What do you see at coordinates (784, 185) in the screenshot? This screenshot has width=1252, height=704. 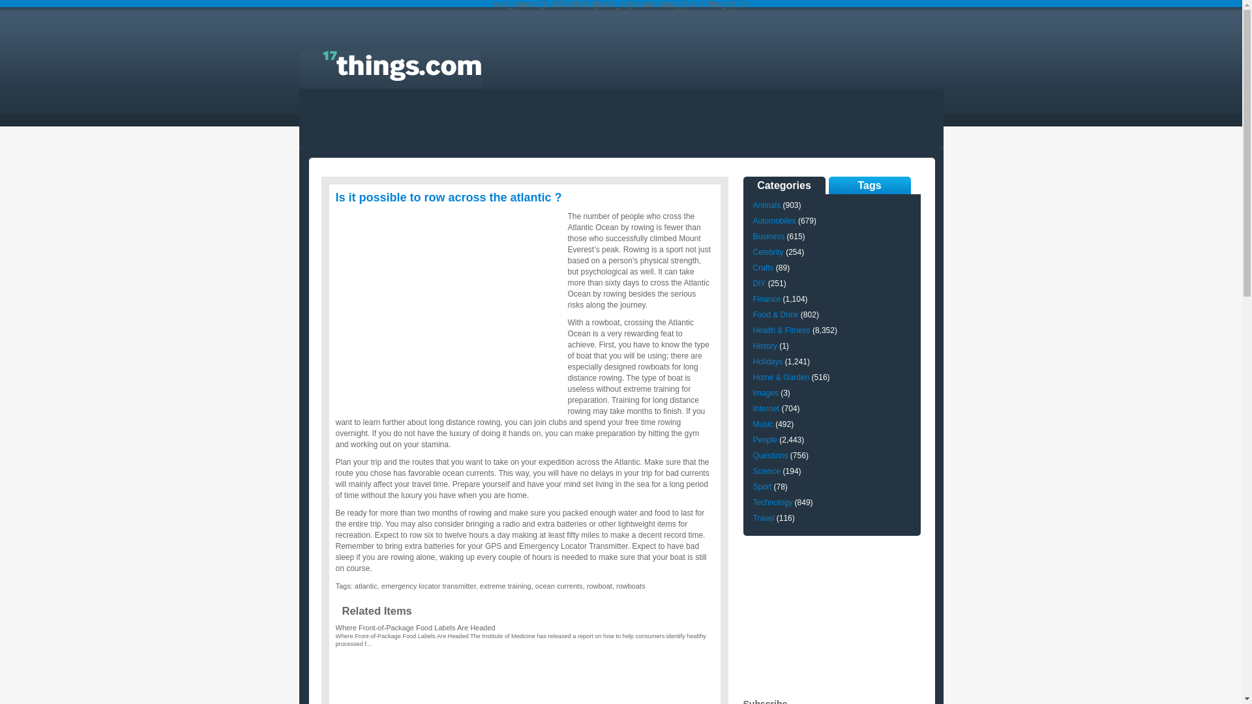 I see `Categories` at bounding box center [784, 185].